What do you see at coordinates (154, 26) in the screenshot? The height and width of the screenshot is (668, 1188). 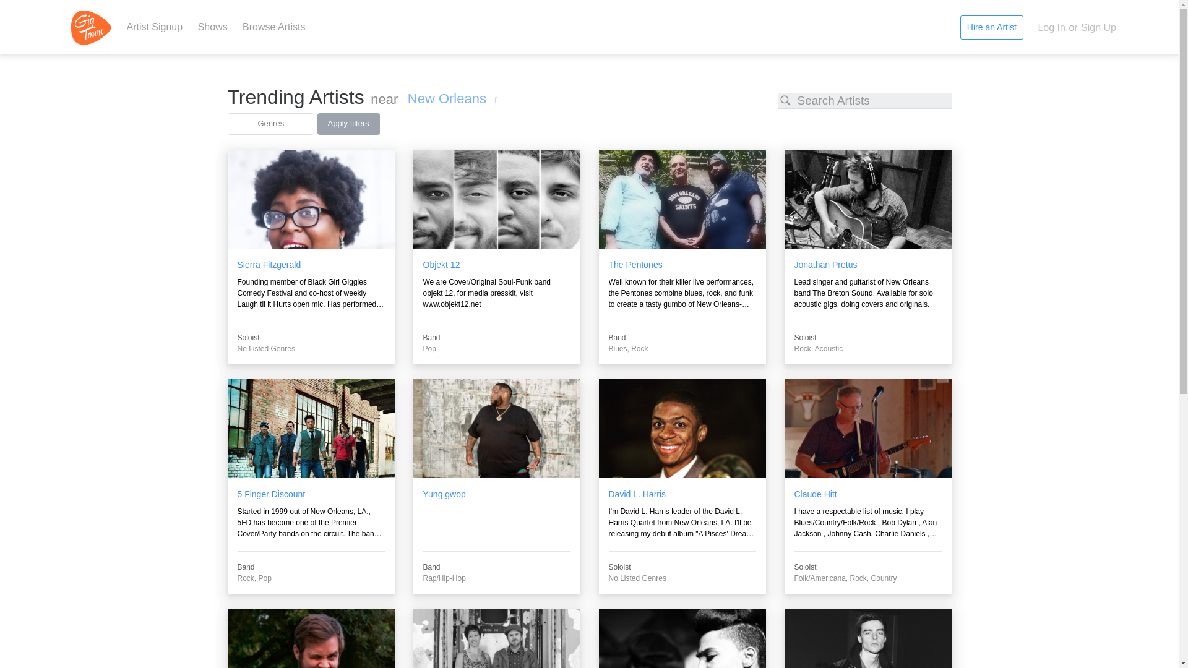 I see `Artist Signup` at bounding box center [154, 26].